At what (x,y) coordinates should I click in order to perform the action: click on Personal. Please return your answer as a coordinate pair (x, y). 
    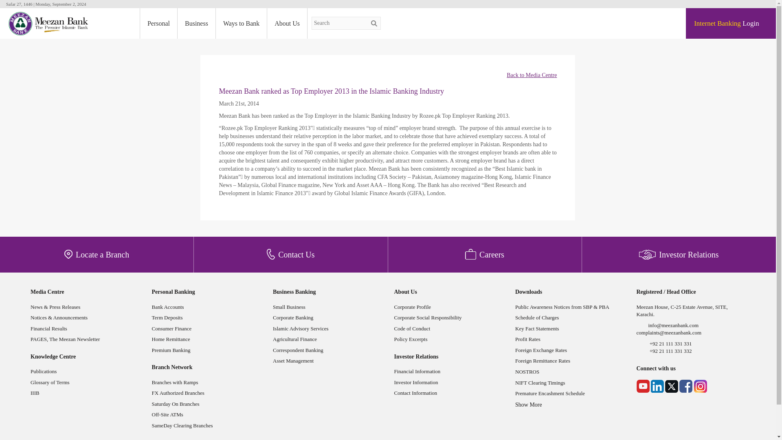
    Looking at the image, I should click on (158, 24).